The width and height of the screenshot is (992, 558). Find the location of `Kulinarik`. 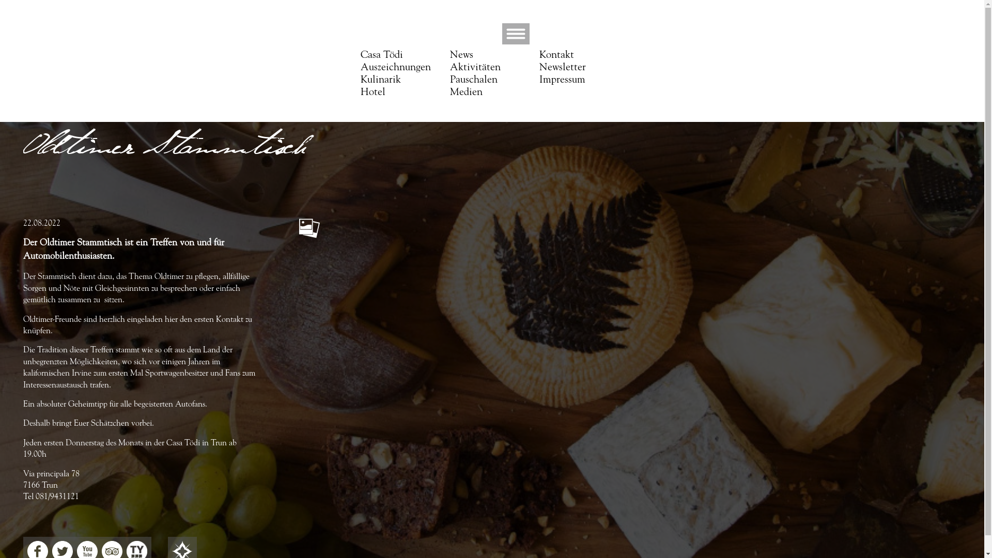

Kulinarik is located at coordinates (381, 80).